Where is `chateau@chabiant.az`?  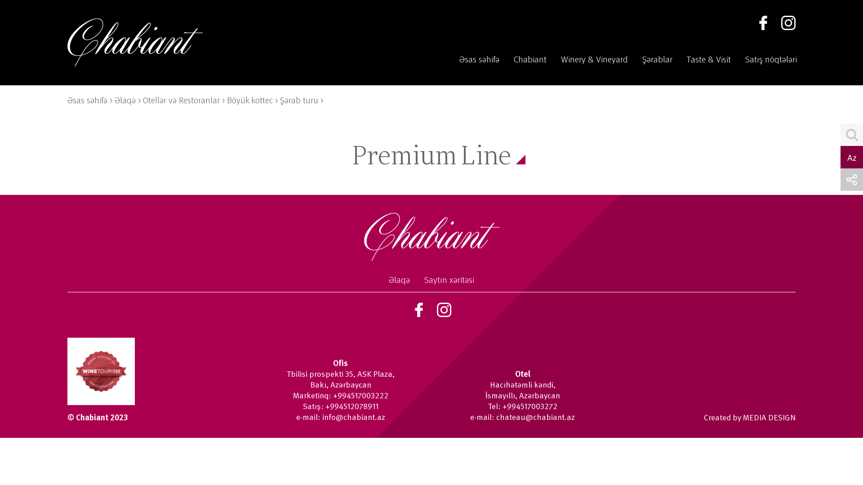
chateau@chabiant.az is located at coordinates (536, 417).